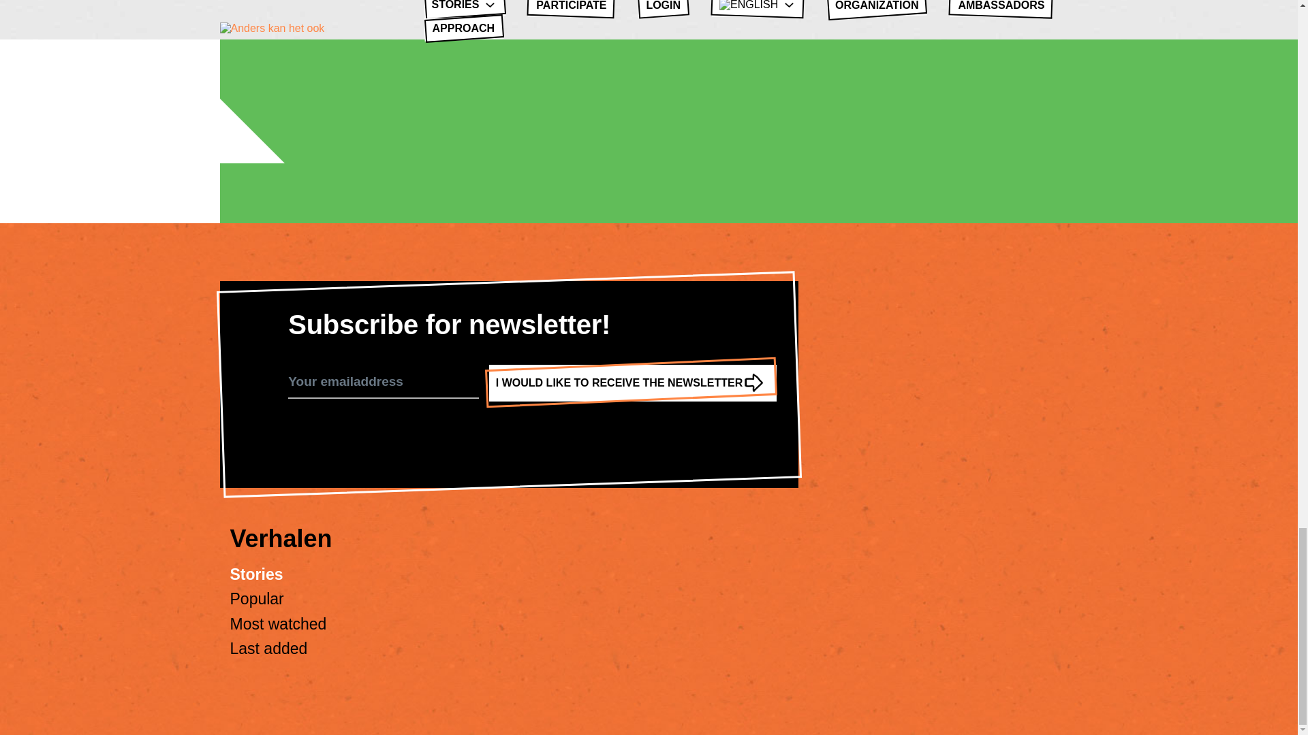 The height and width of the screenshot is (735, 1308). I want to click on I would like to receive the newsletter, so click(633, 382).